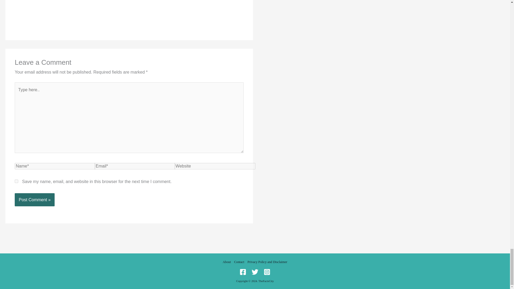 The image size is (514, 289). Describe the element at coordinates (228, 262) in the screenshot. I see `About` at that location.